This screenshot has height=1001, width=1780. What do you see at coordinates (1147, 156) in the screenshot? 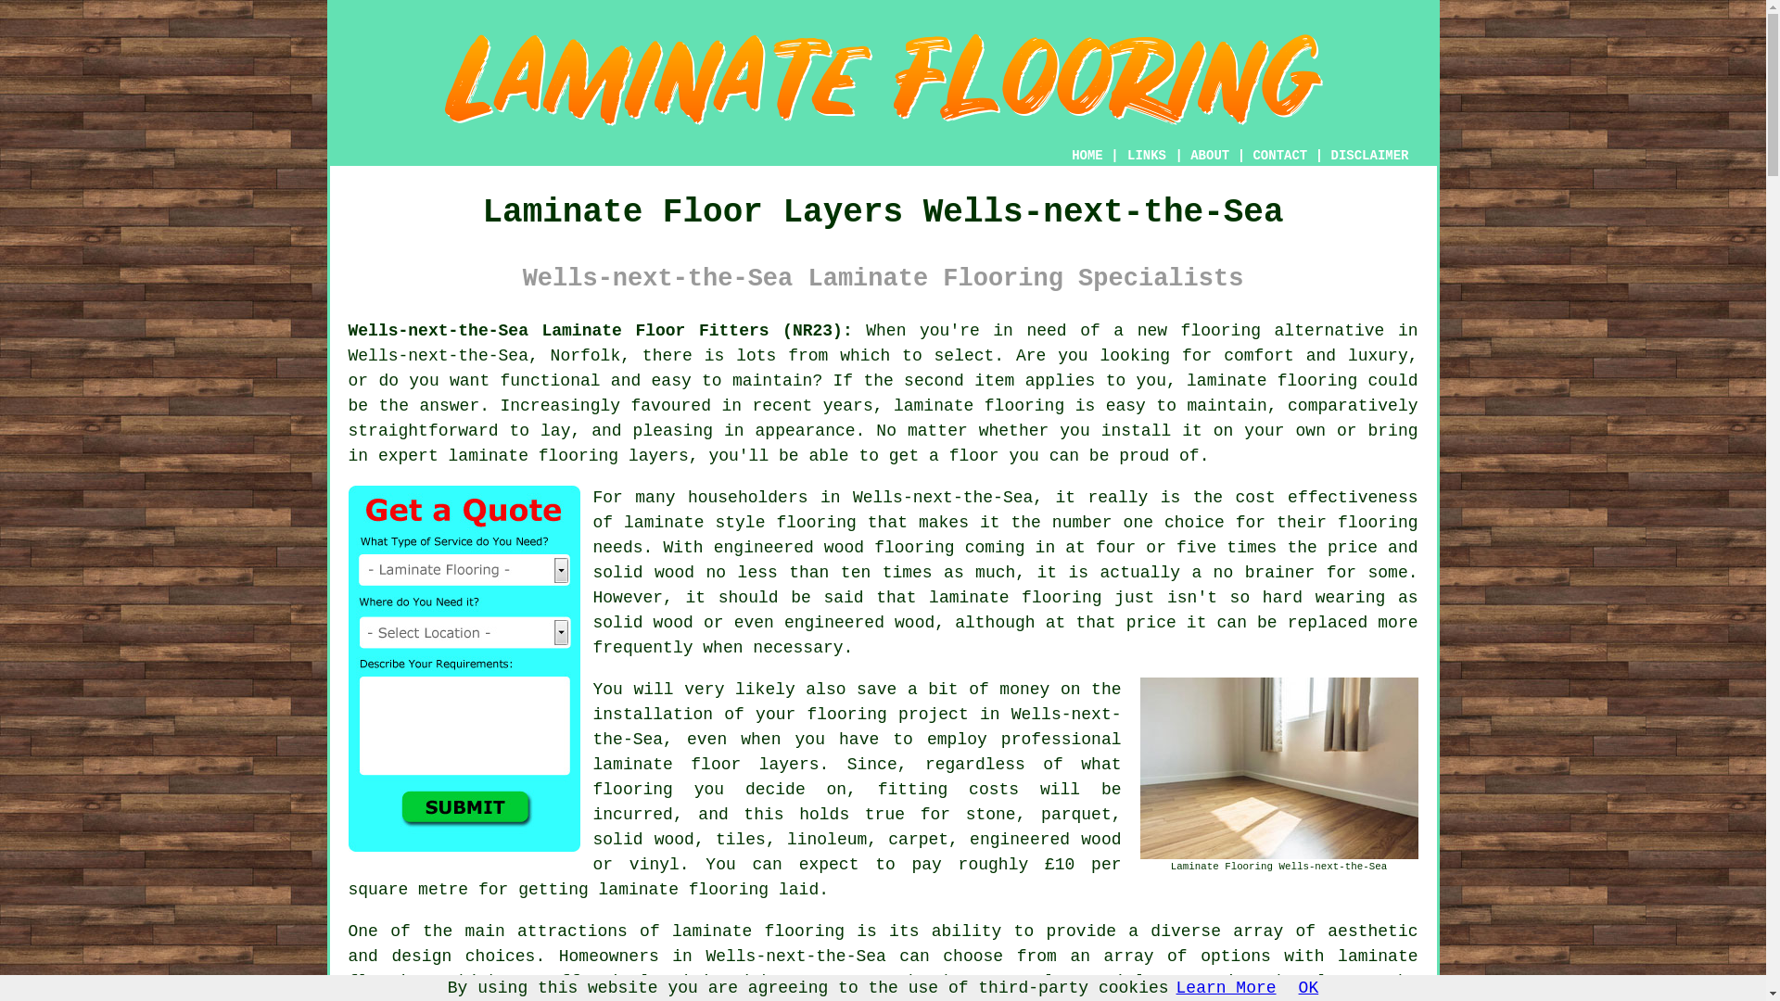
I see `LINKS` at bounding box center [1147, 156].